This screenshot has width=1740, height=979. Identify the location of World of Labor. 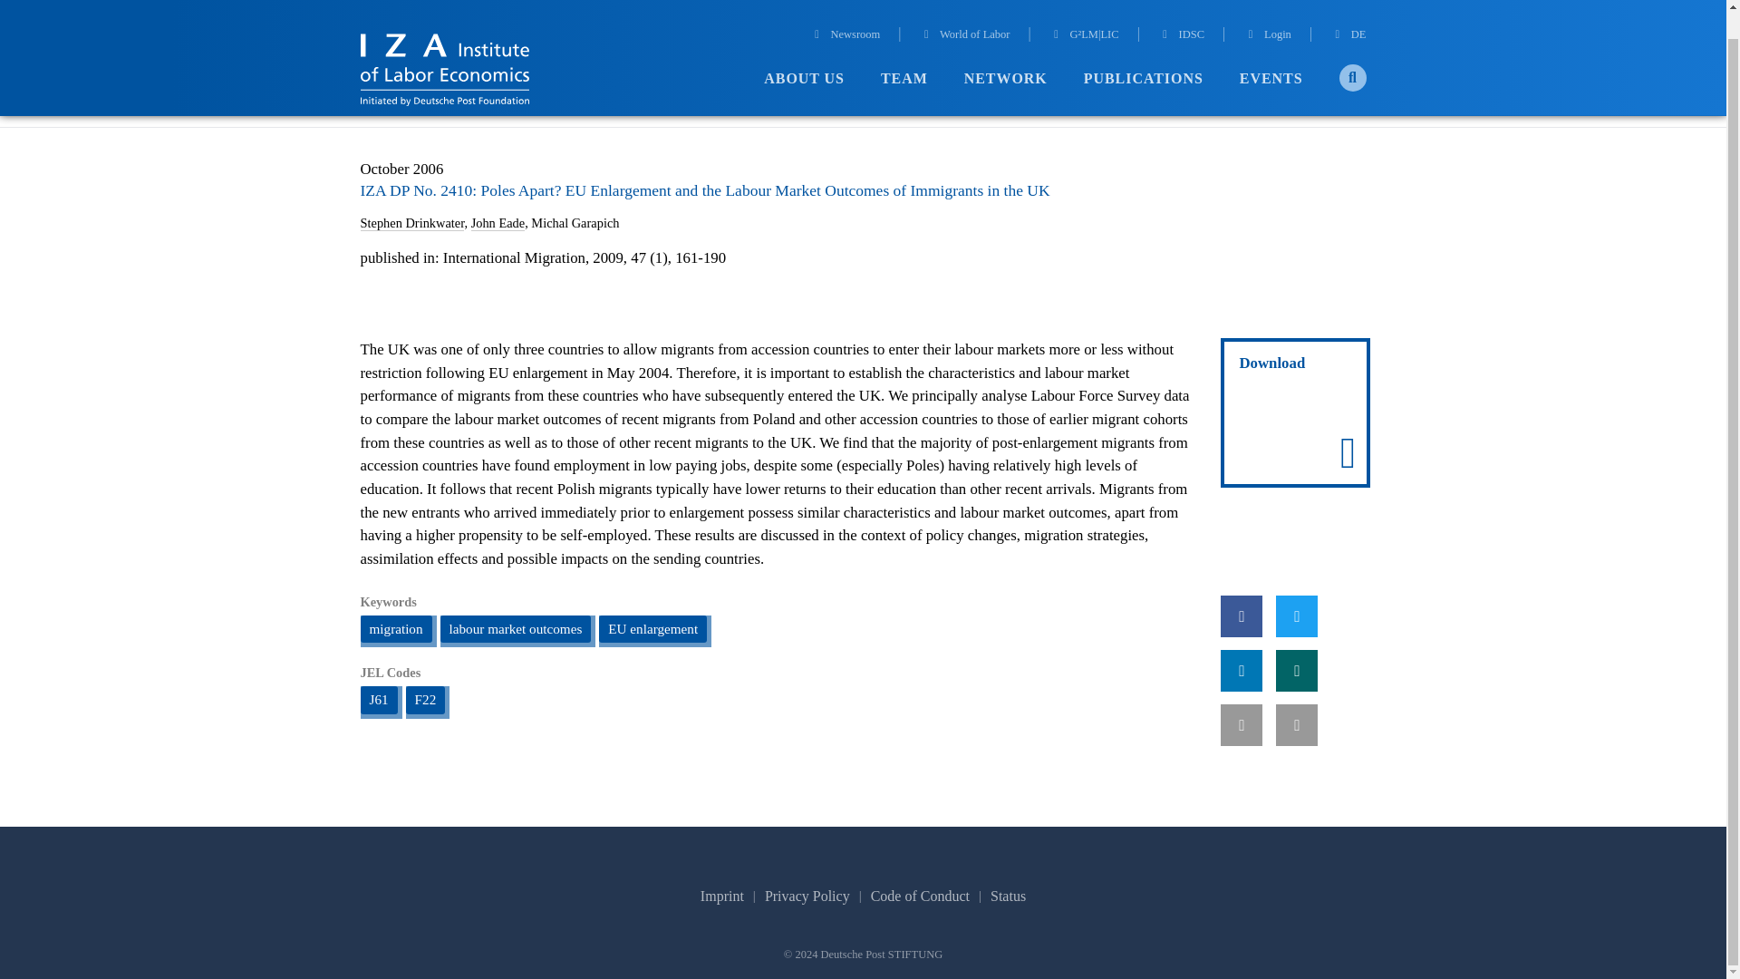
(965, 9).